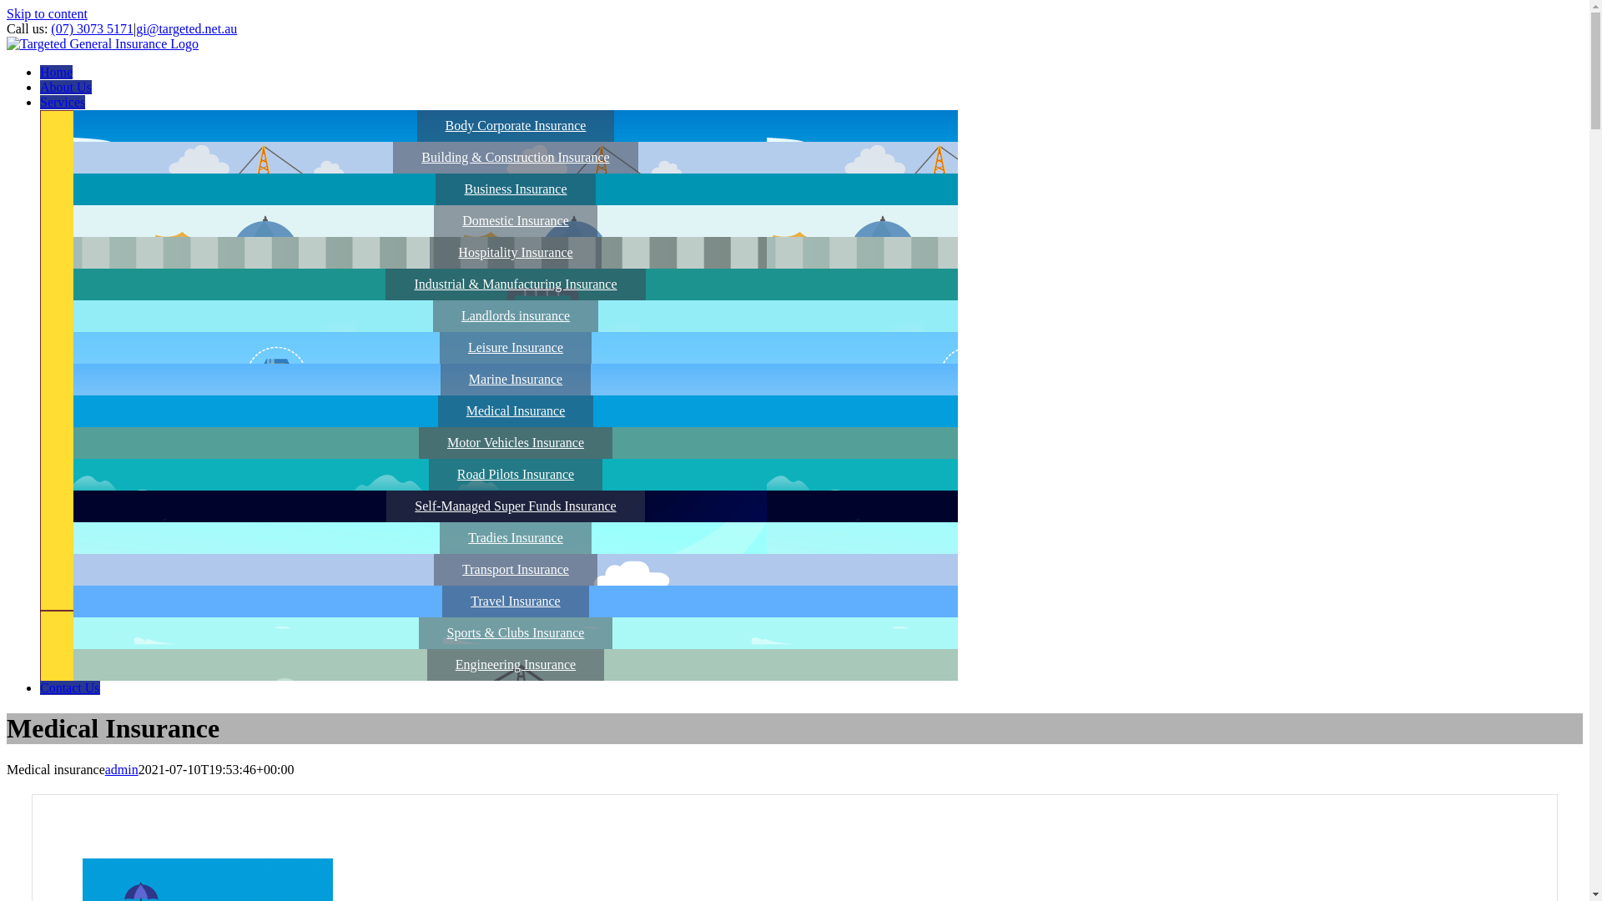 The image size is (1602, 901). I want to click on admin, so click(122, 769).